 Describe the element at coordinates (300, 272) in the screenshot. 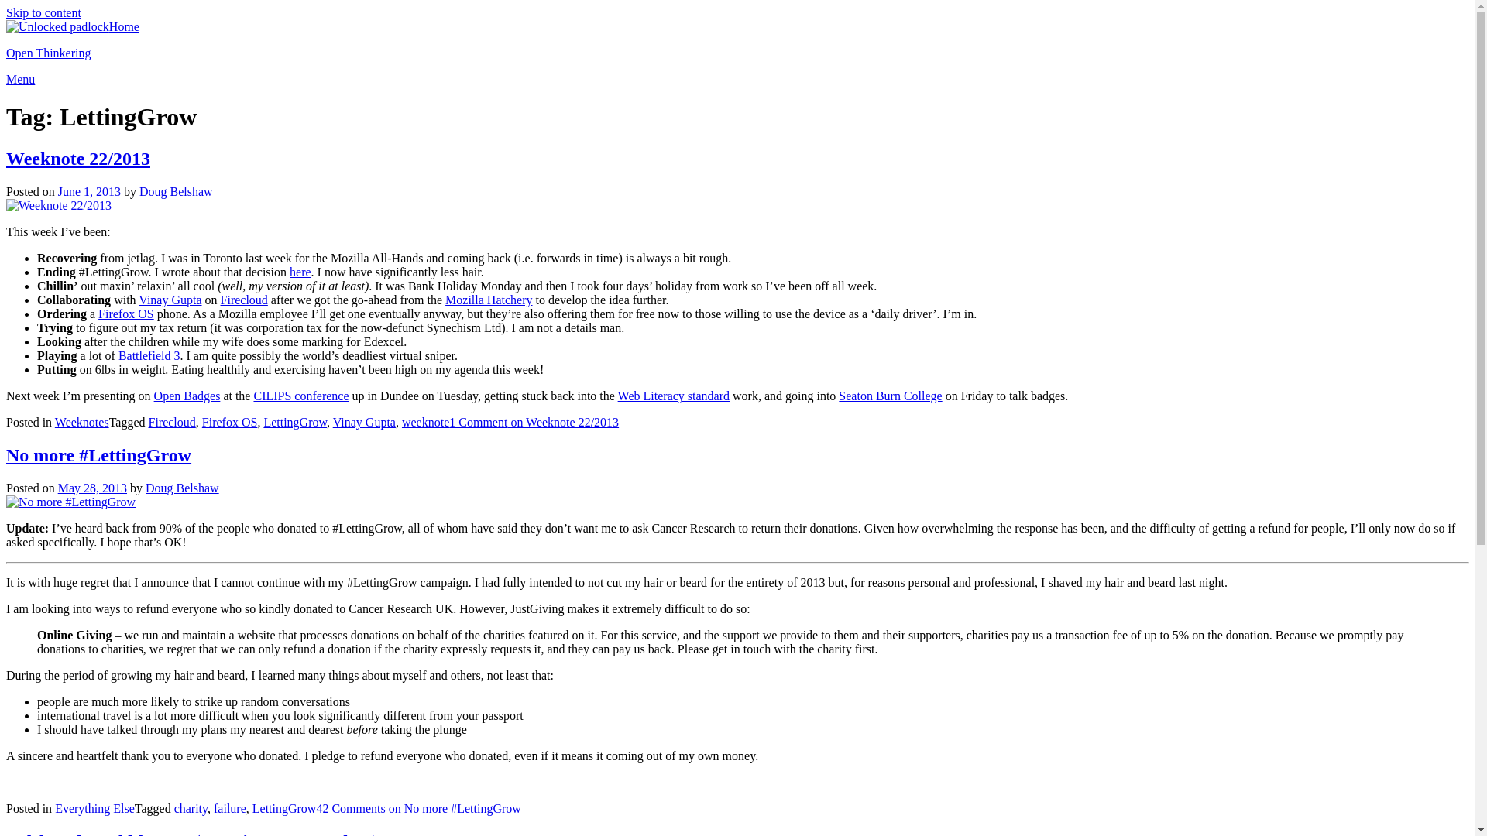

I see `here` at that location.